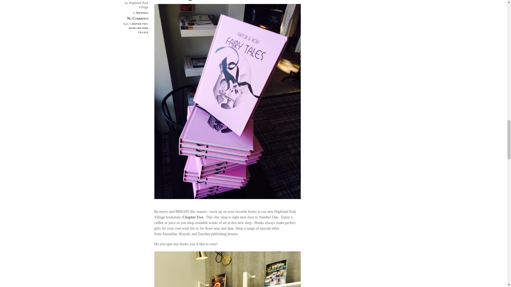 The height and width of the screenshot is (287, 511). Describe the element at coordinates (138, 18) in the screenshot. I see `No Comments` at that location.